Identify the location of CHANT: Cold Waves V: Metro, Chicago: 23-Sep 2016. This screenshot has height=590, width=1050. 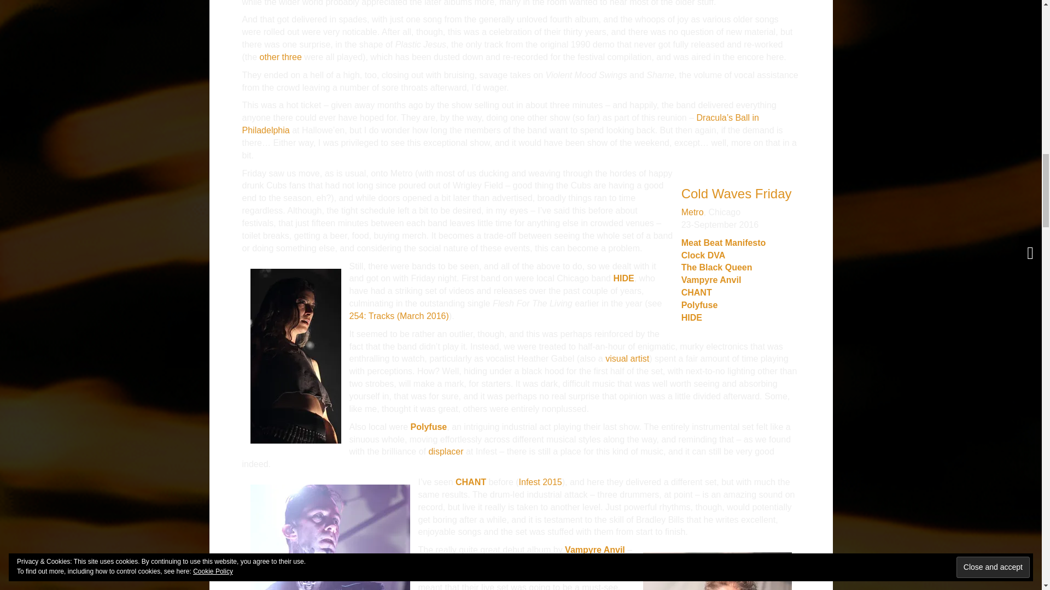
(330, 571).